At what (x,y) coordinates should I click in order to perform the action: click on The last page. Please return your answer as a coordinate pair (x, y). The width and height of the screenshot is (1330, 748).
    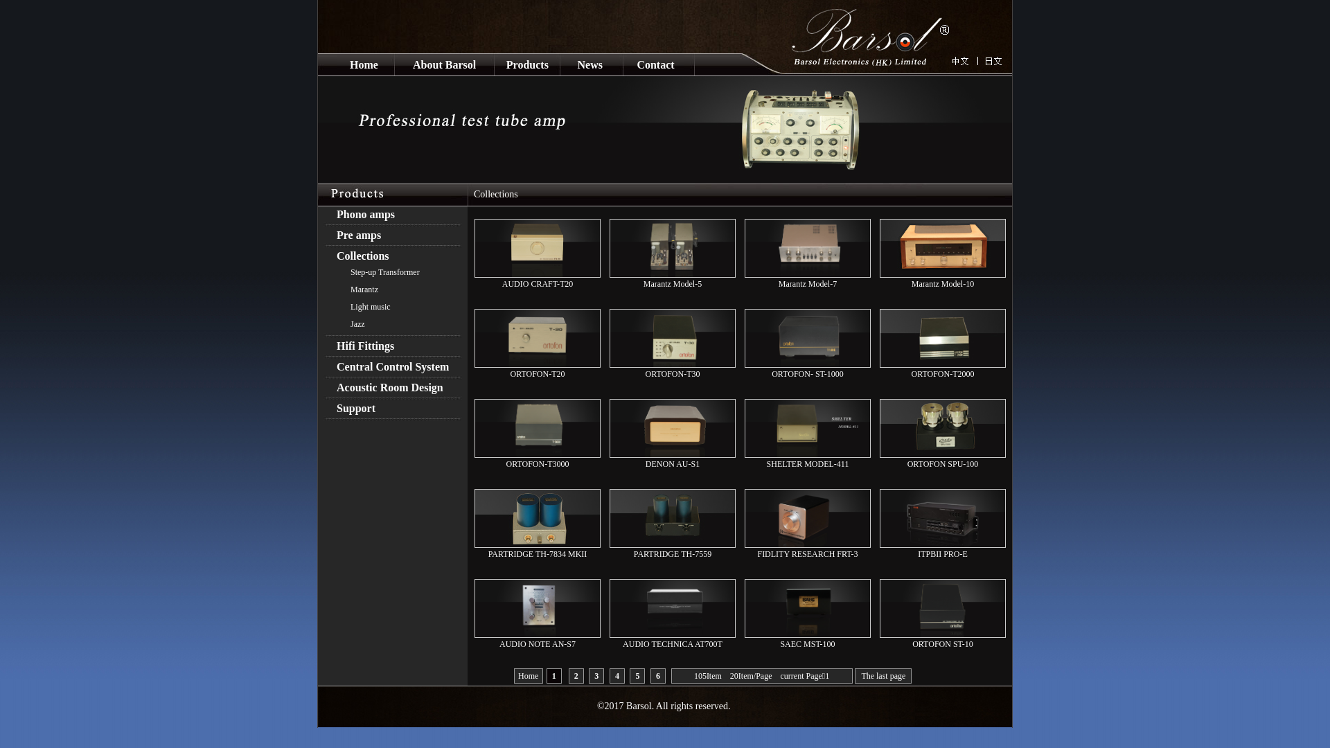
    Looking at the image, I should click on (883, 676).